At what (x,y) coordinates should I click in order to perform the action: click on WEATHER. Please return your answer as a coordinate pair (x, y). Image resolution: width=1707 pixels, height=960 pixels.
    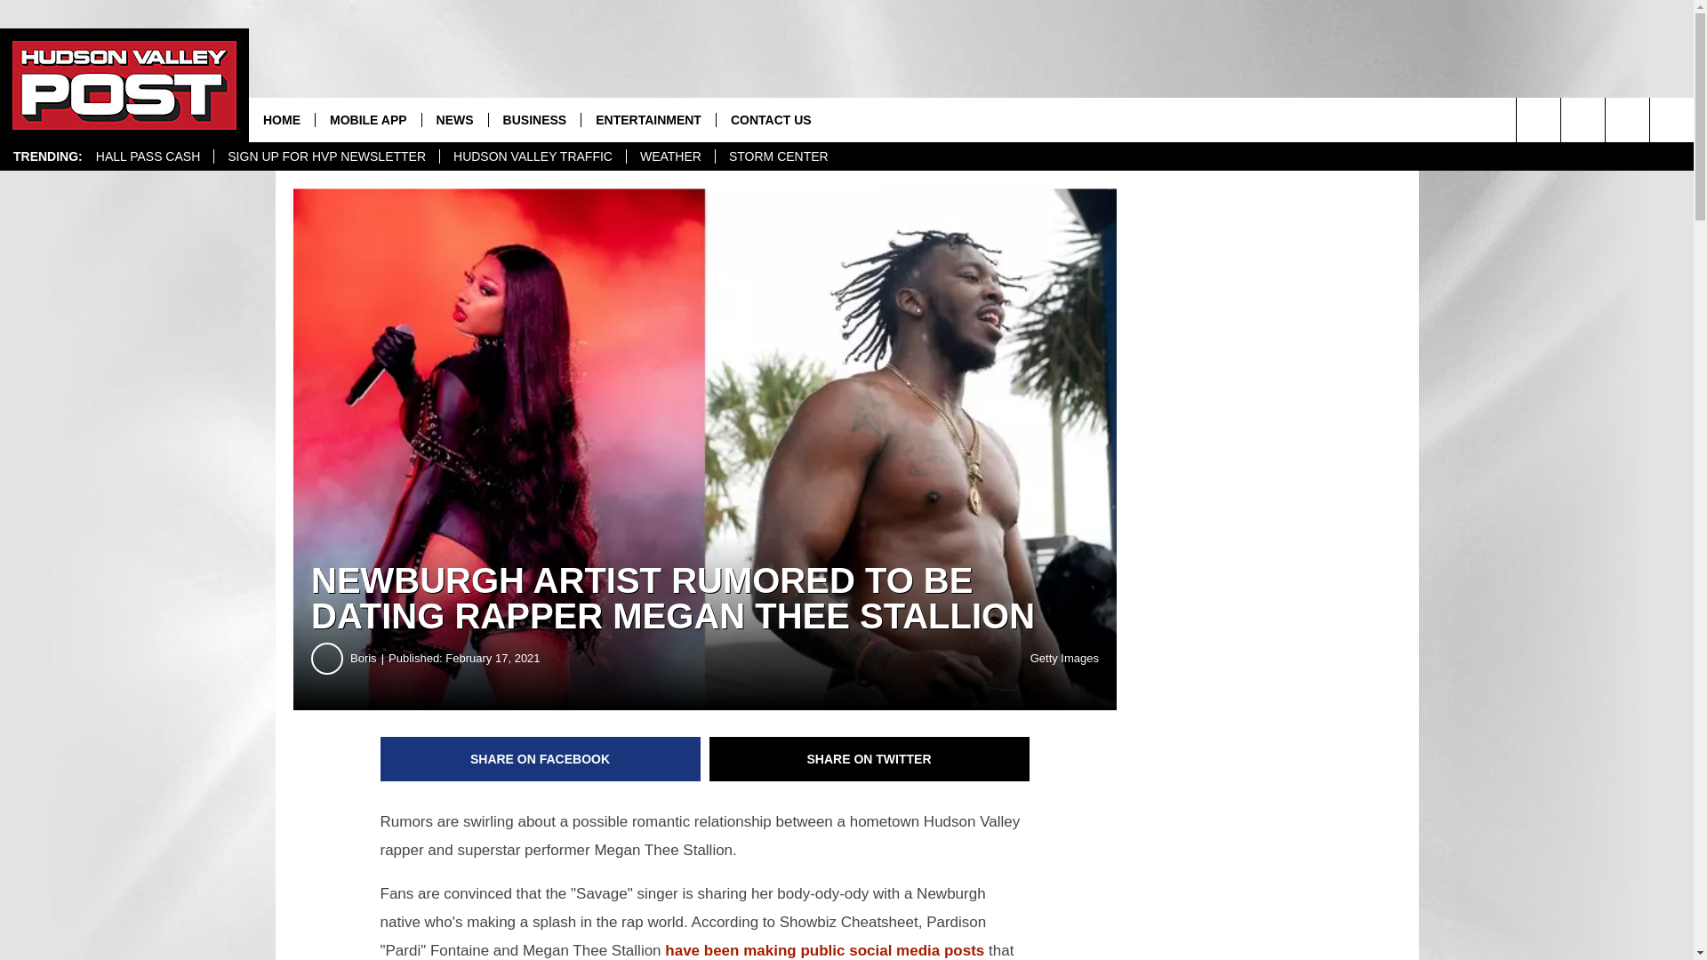
    Looking at the image, I should click on (670, 156).